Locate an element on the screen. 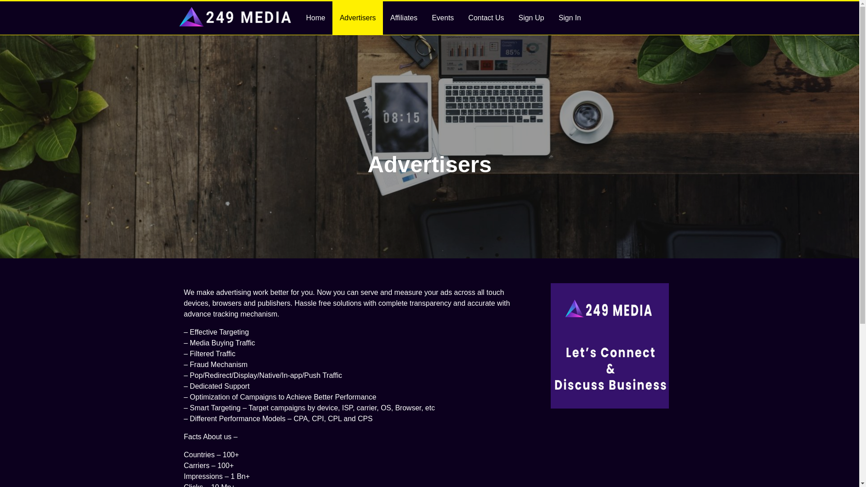 This screenshot has height=487, width=866. Affiliates is located at coordinates (404, 18).